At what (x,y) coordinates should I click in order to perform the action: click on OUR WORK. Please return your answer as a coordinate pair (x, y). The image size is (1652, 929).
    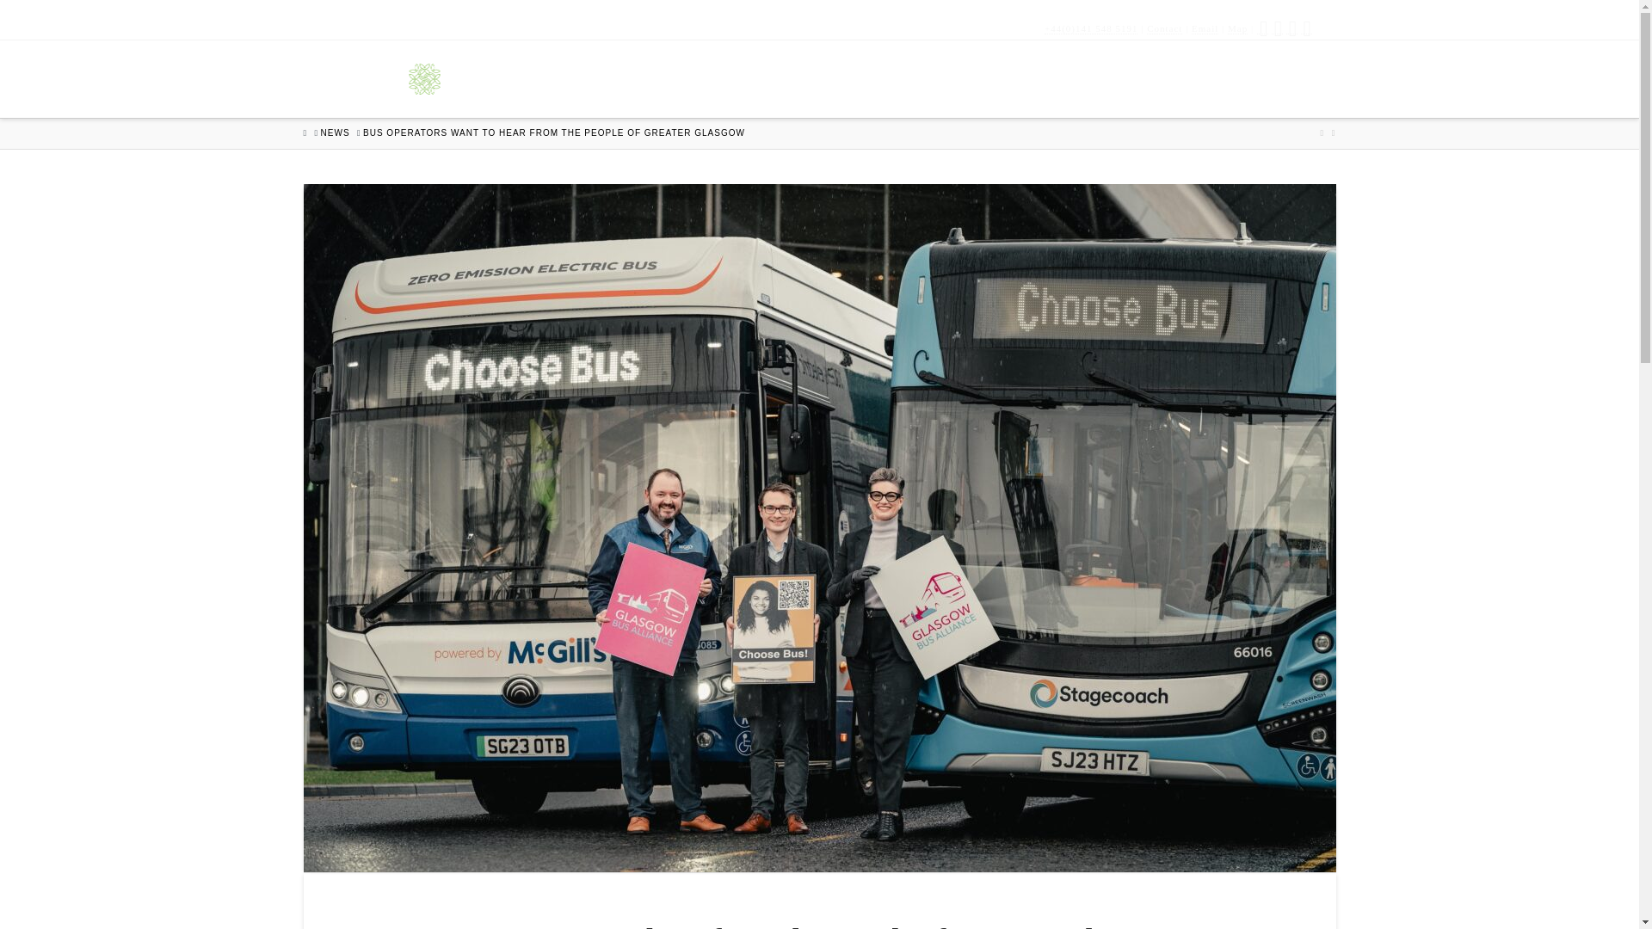
    Looking at the image, I should click on (1020, 78).